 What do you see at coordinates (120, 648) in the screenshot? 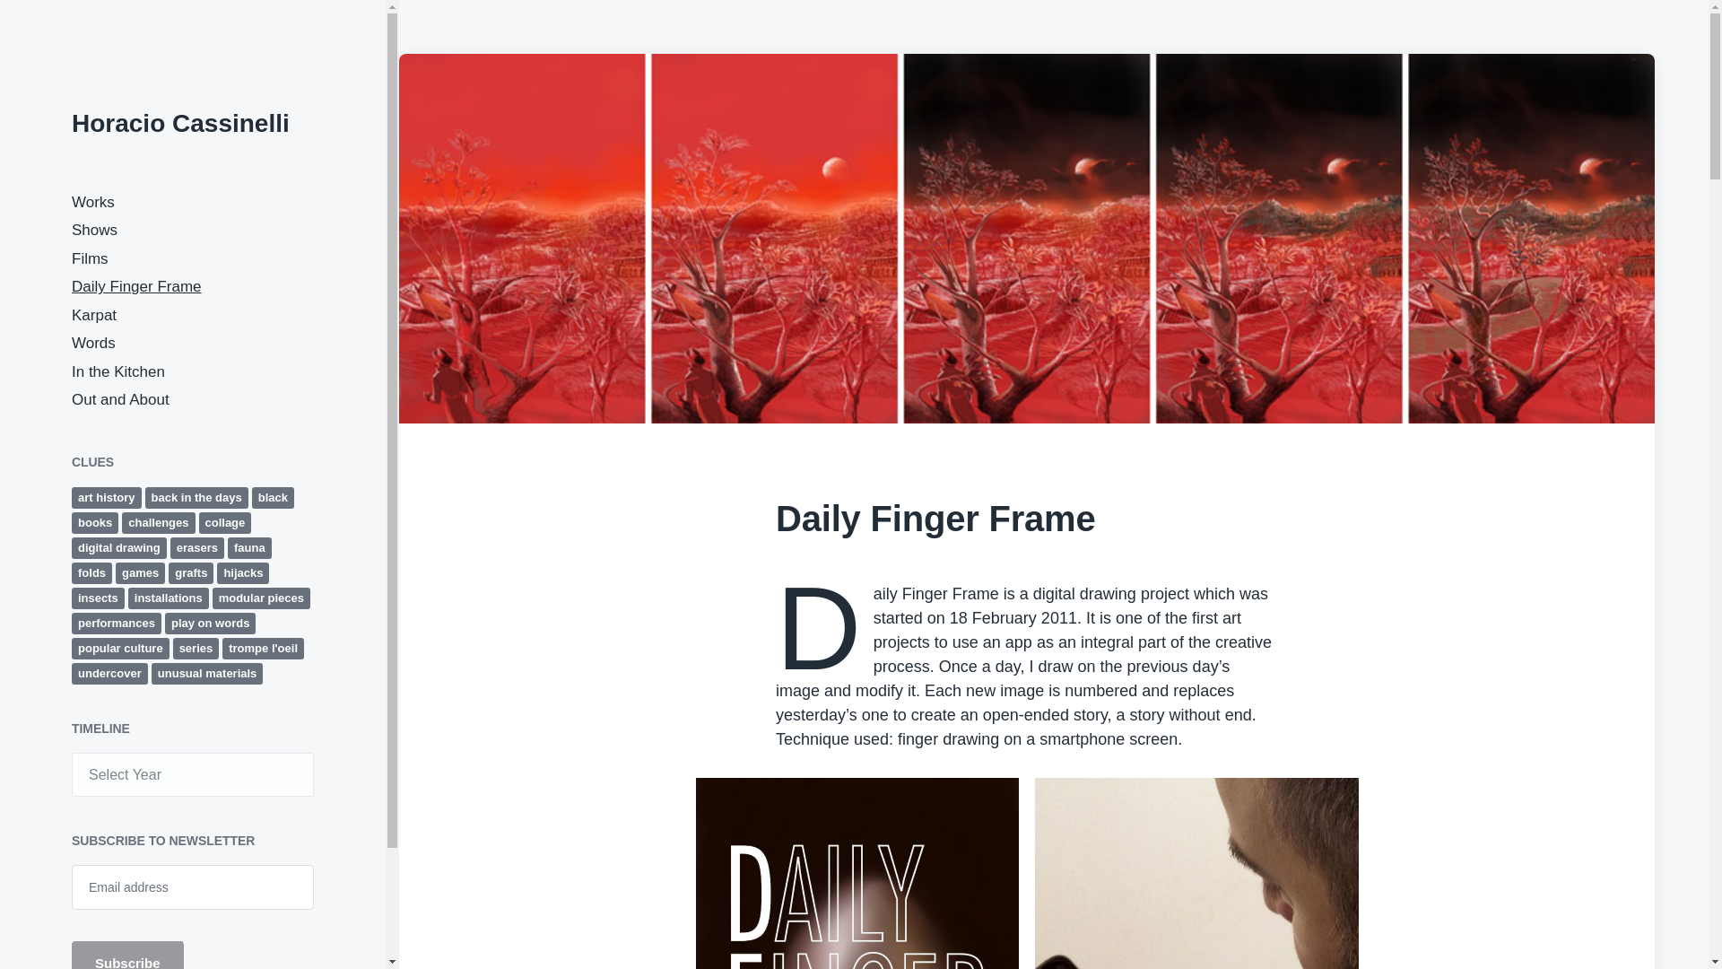
I see `popular culture` at bounding box center [120, 648].